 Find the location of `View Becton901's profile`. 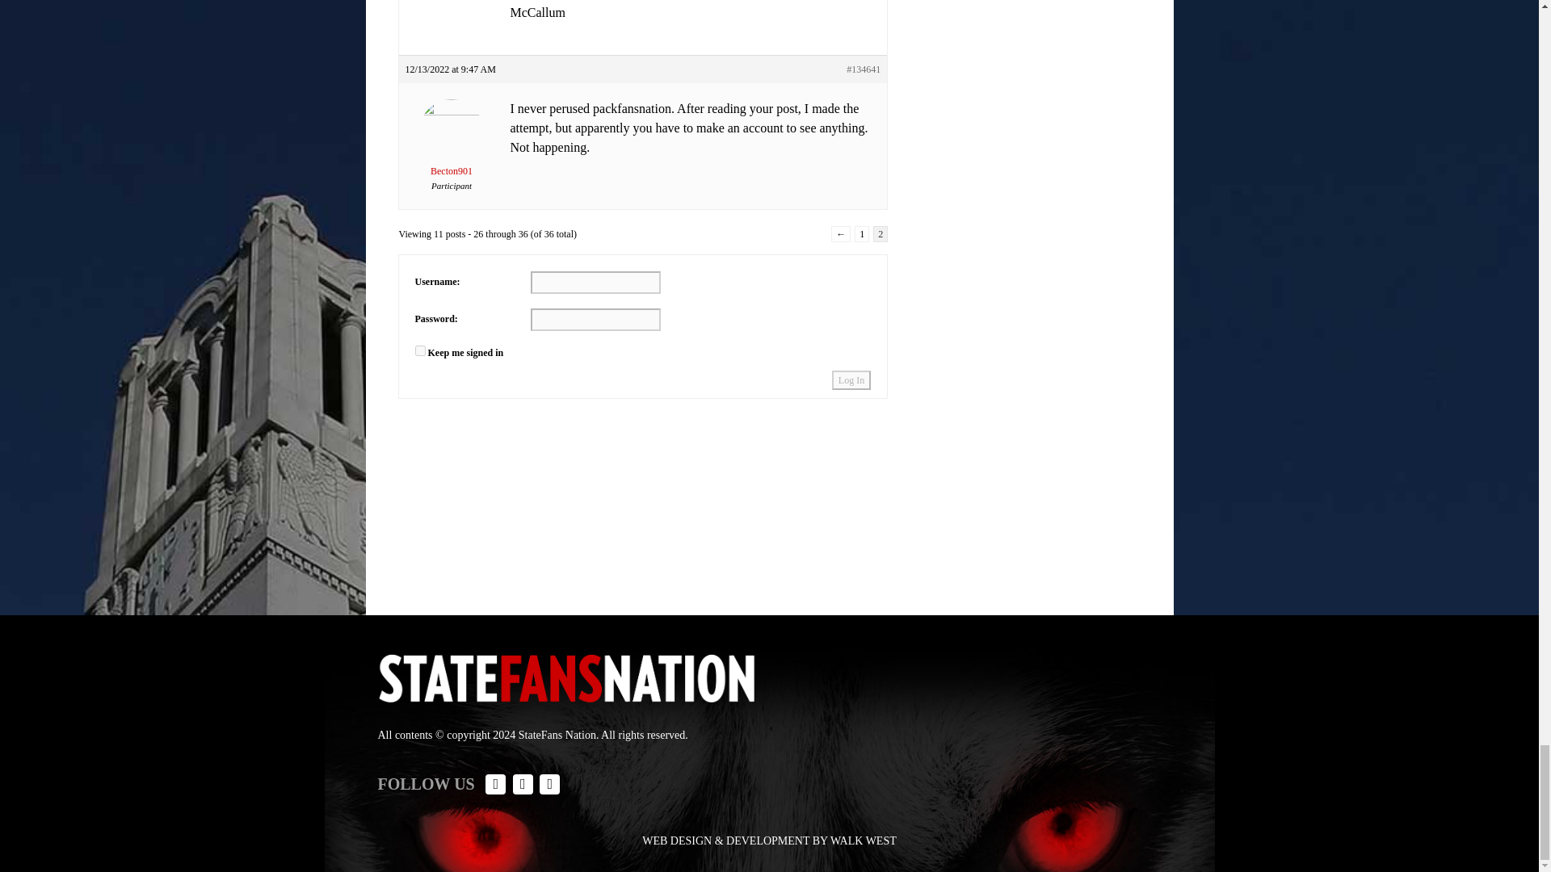

View Becton901's profile is located at coordinates (451, 149).